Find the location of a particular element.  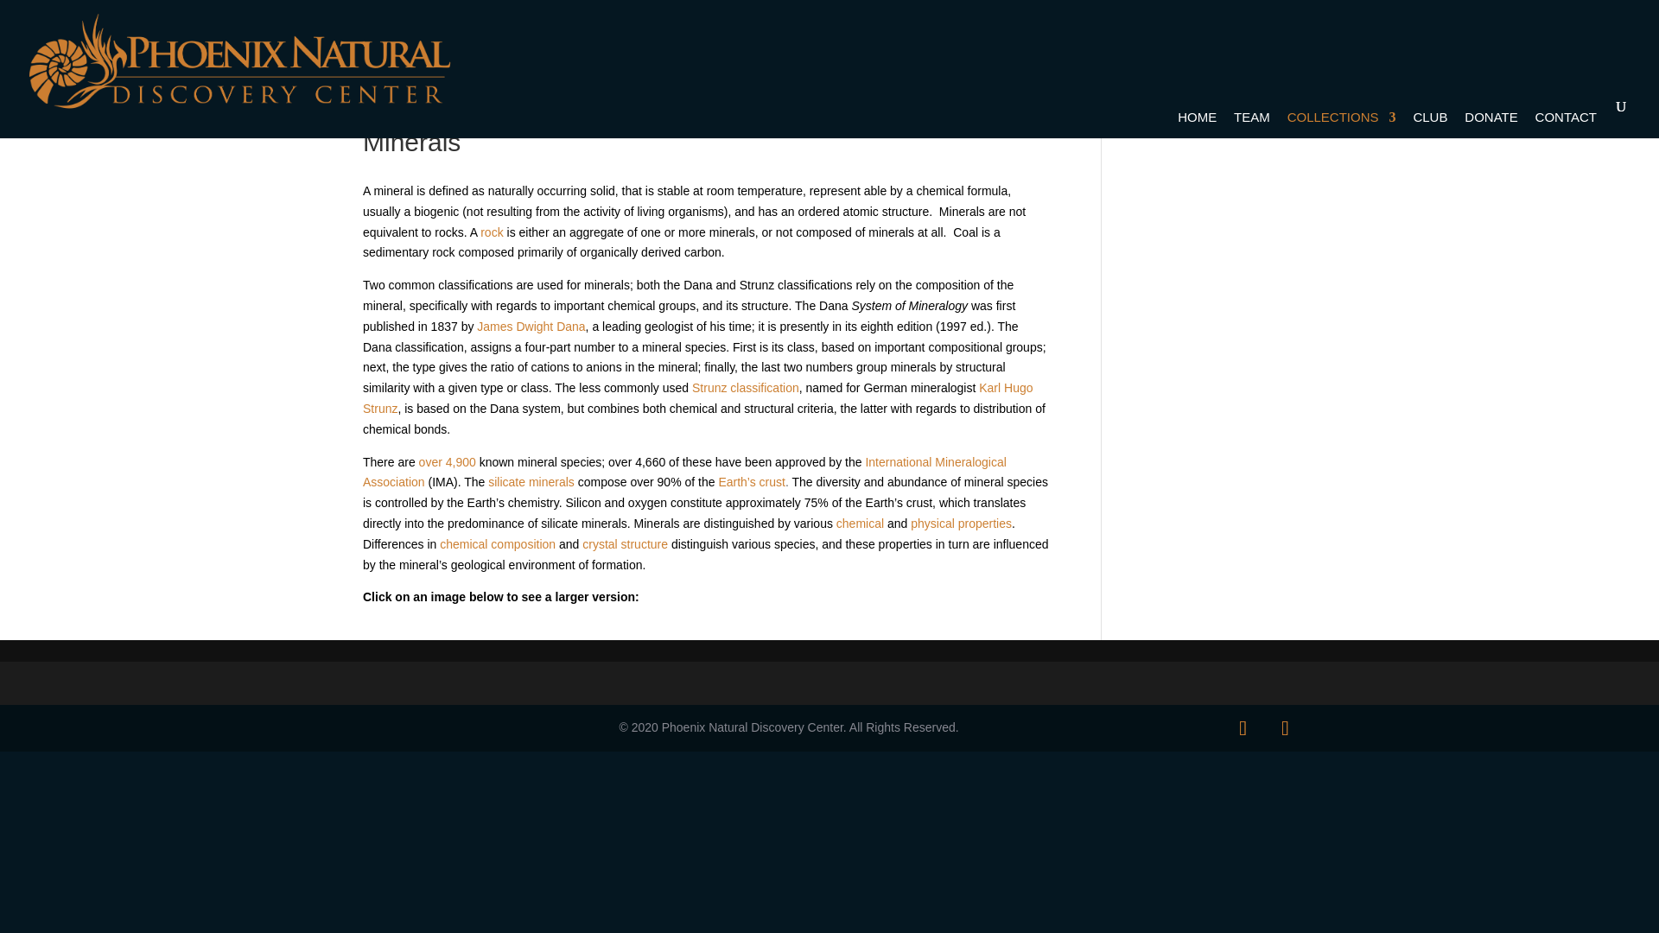

over 4,900 is located at coordinates (448, 462).